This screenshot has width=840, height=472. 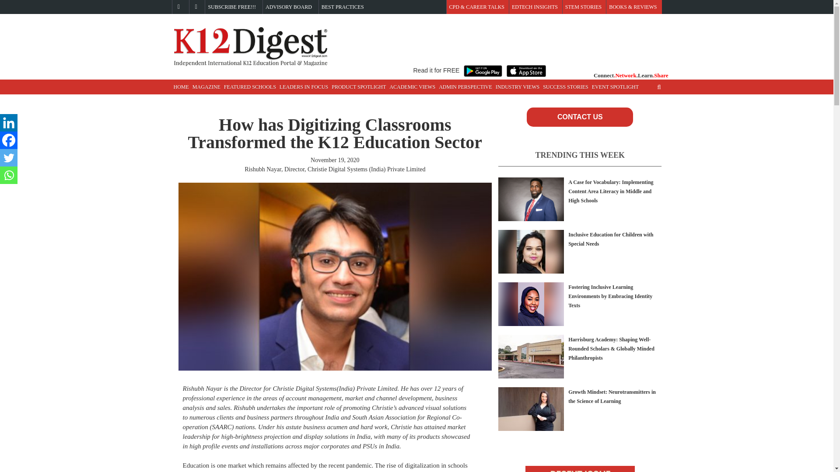 What do you see at coordinates (9, 140) in the screenshot?
I see `Facebook` at bounding box center [9, 140].